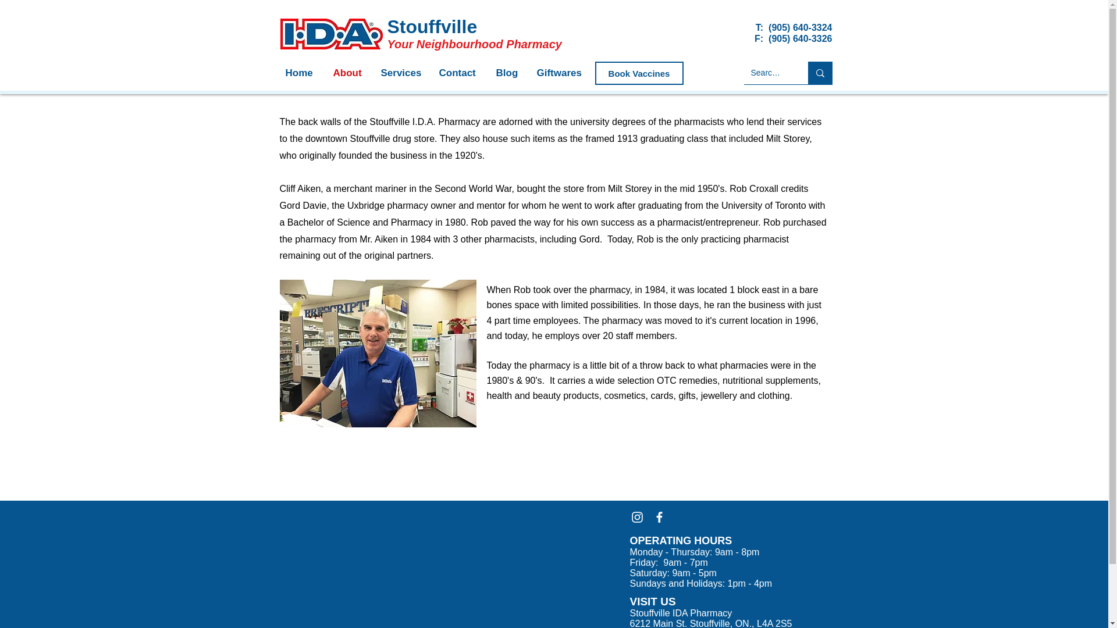  What do you see at coordinates (461, 73) in the screenshot?
I see `Contact` at bounding box center [461, 73].